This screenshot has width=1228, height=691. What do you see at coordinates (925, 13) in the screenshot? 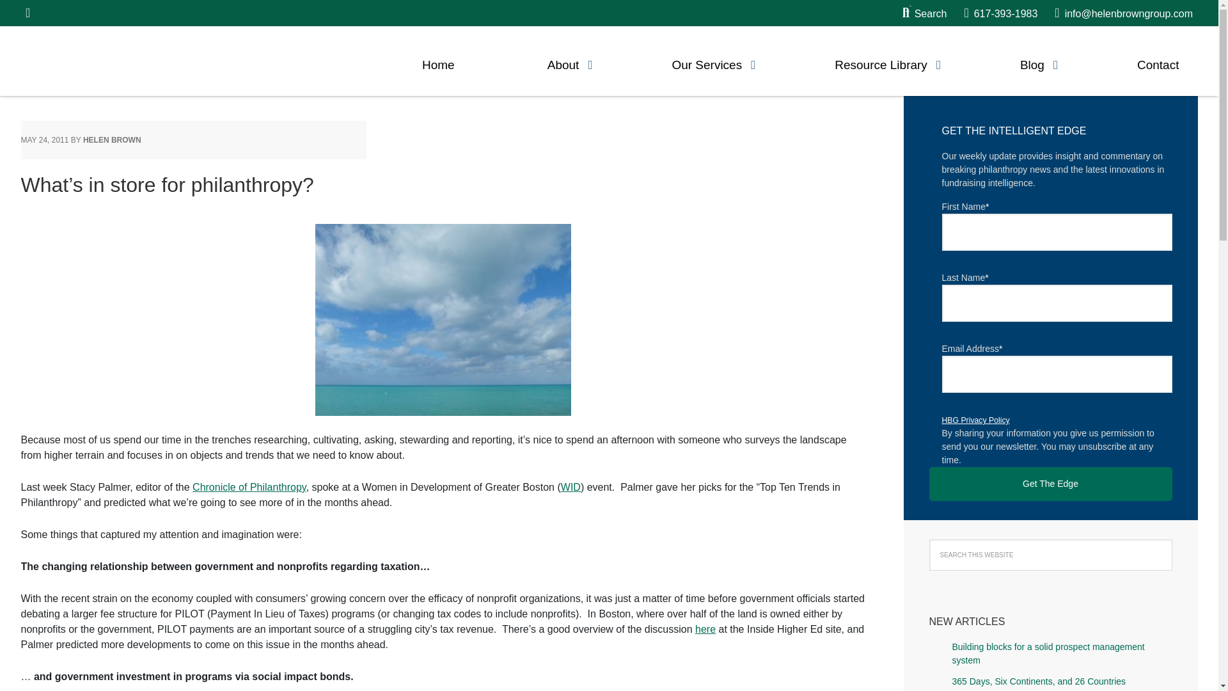
I see `Search` at bounding box center [925, 13].